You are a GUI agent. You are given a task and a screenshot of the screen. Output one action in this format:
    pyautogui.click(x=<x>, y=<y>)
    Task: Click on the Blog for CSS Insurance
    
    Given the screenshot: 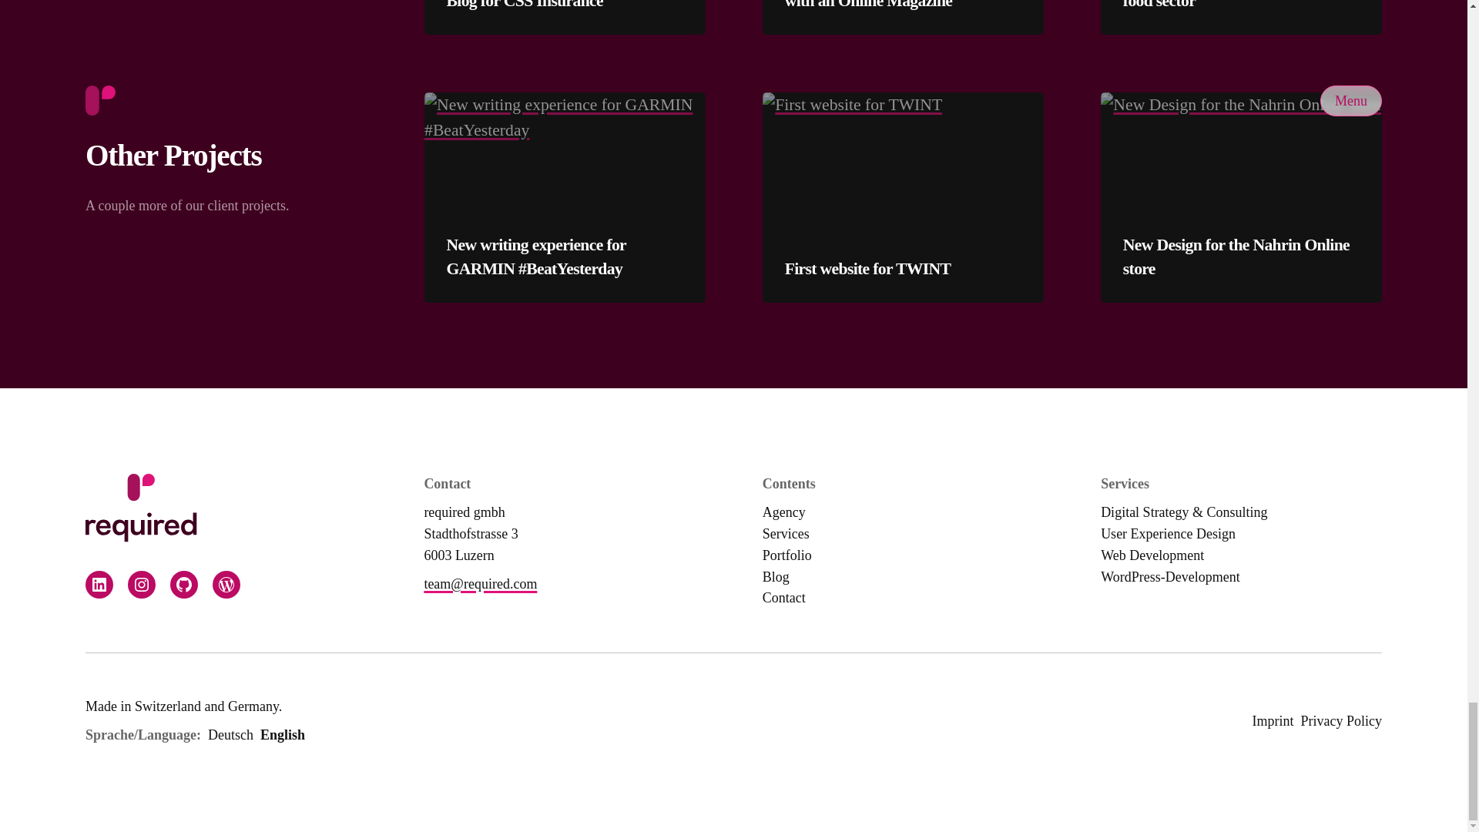 What is the action you would take?
    pyautogui.click(x=525, y=6)
    